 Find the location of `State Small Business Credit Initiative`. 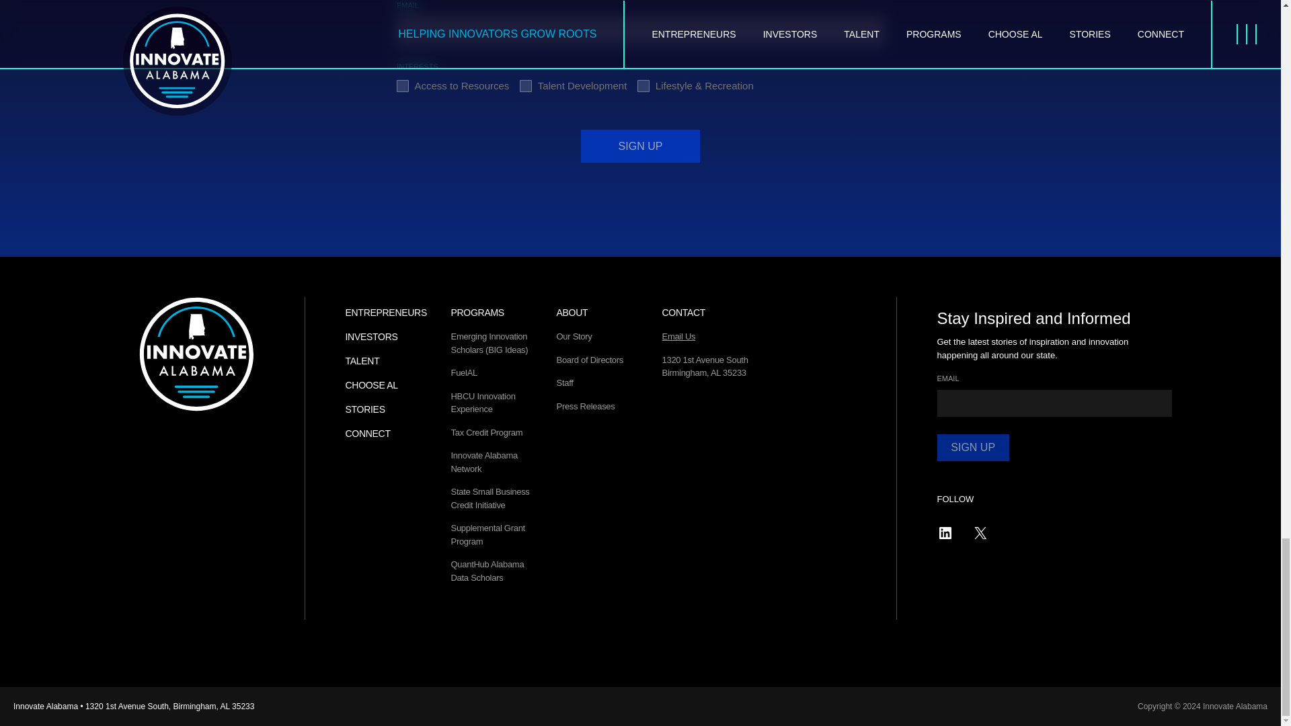

State Small Business Credit Initiative is located at coordinates (490, 498).